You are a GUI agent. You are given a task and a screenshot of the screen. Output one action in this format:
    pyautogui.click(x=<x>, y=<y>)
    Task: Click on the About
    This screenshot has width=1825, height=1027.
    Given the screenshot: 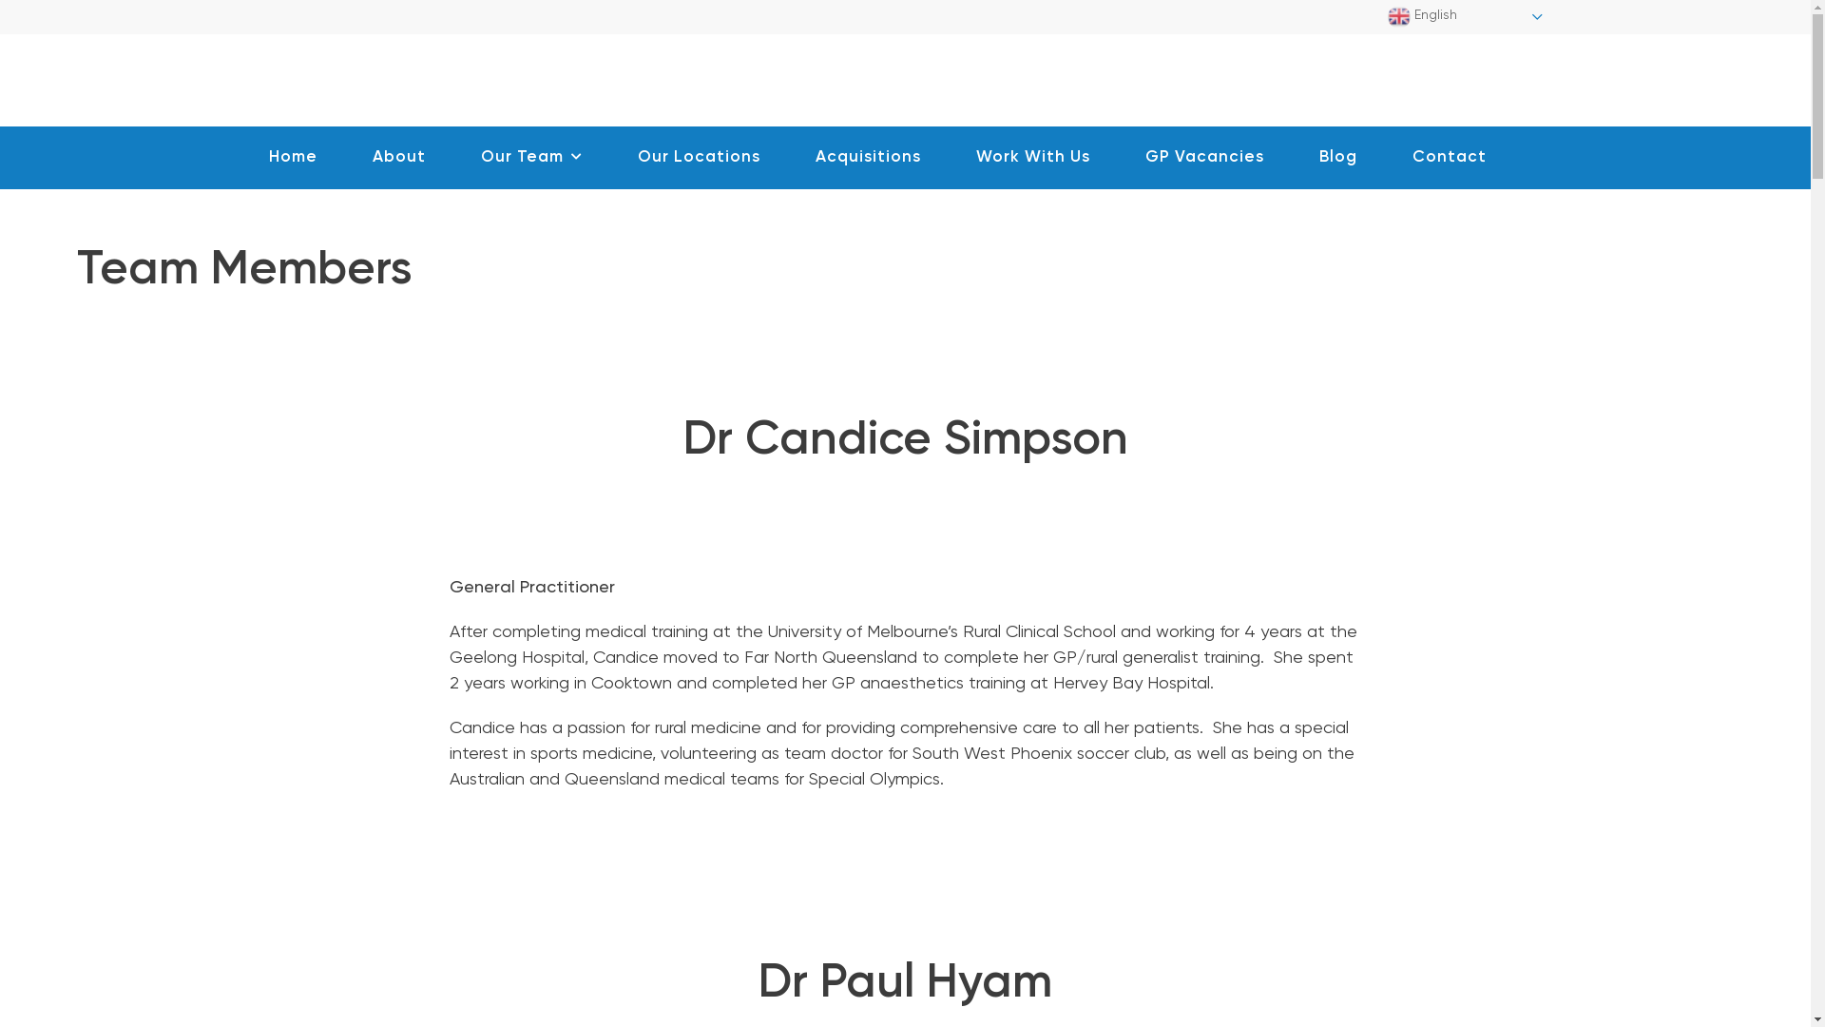 What is the action you would take?
    pyautogui.click(x=399, y=158)
    